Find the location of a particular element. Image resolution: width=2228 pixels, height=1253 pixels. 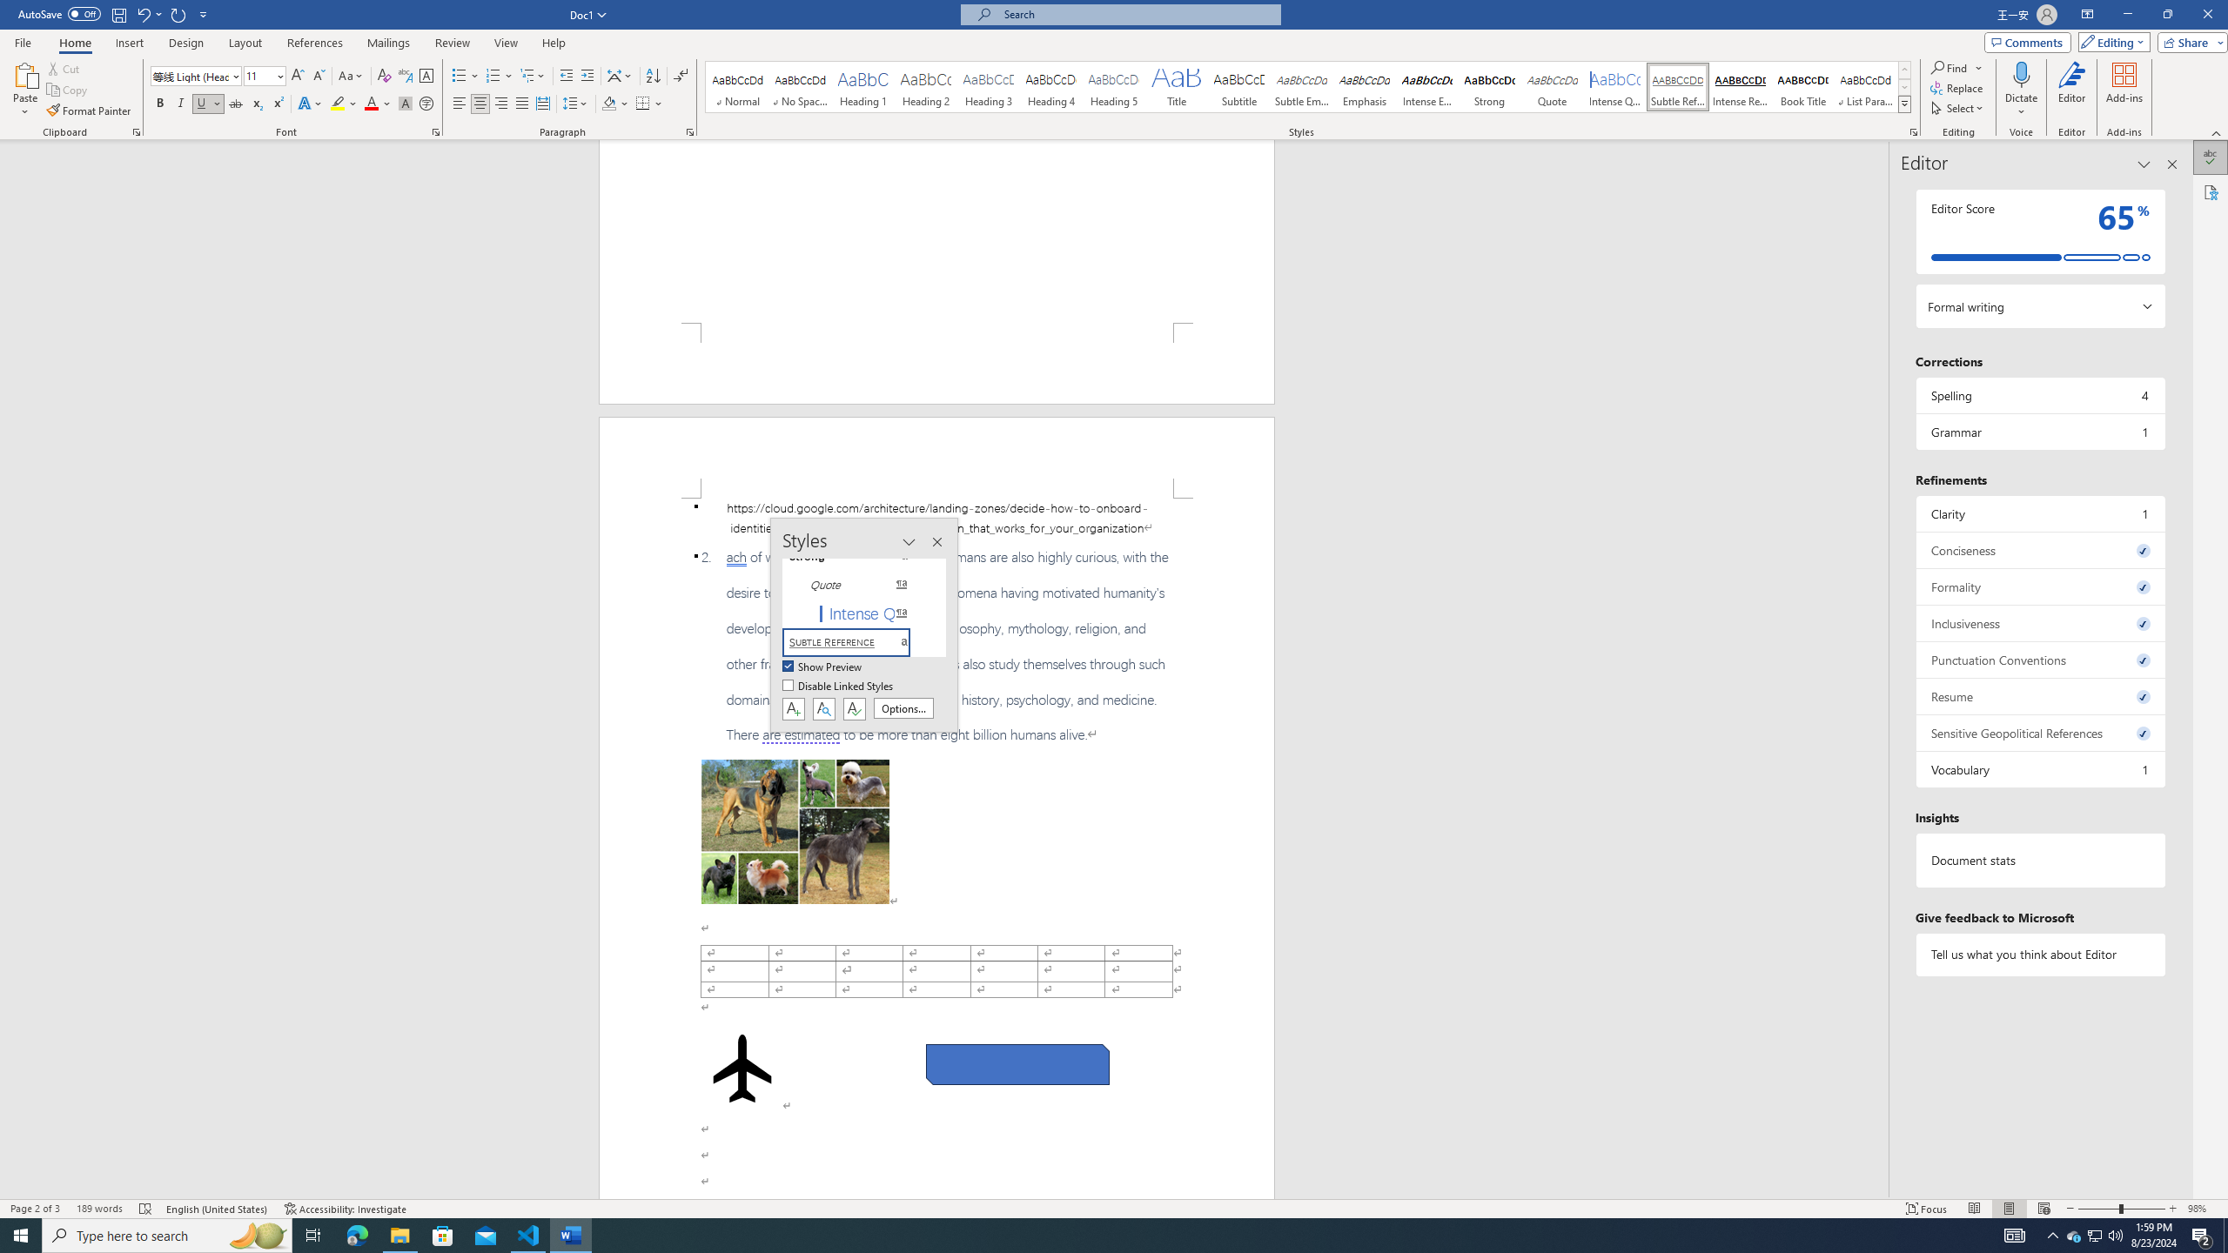

Editor is located at coordinates (2211, 157).